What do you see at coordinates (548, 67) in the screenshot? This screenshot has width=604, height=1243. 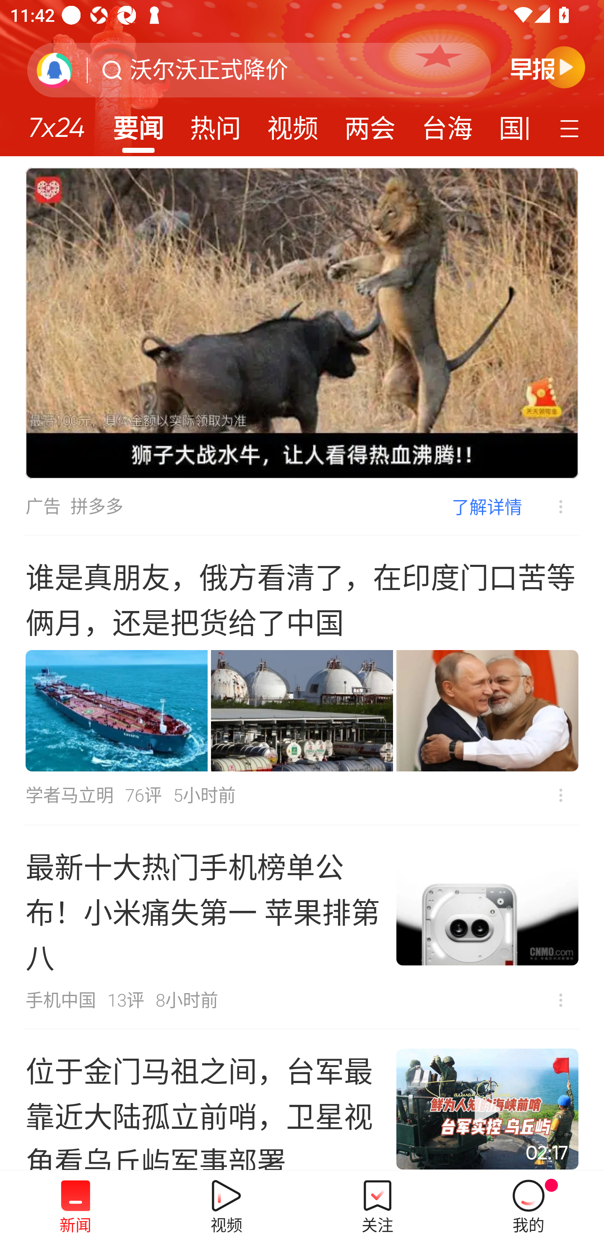 I see `早晚报` at bounding box center [548, 67].